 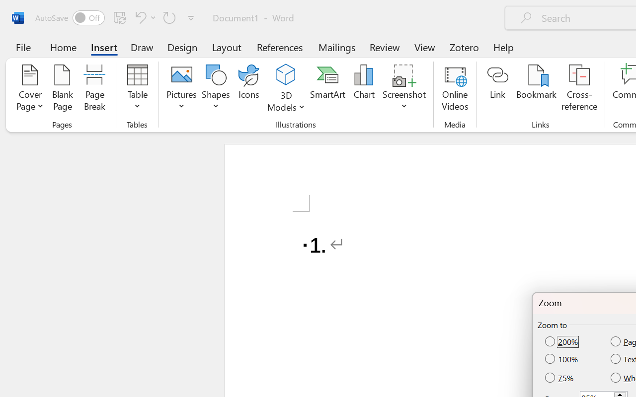 I want to click on Table, so click(x=137, y=89).